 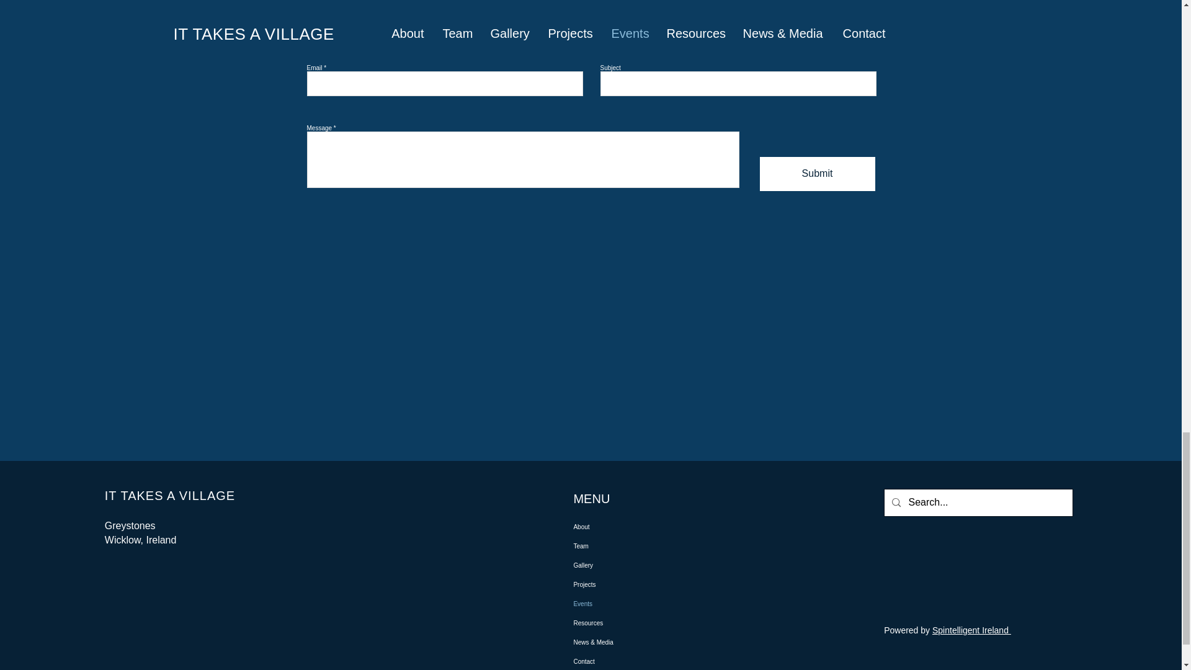 I want to click on Gallery, so click(x=630, y=565).